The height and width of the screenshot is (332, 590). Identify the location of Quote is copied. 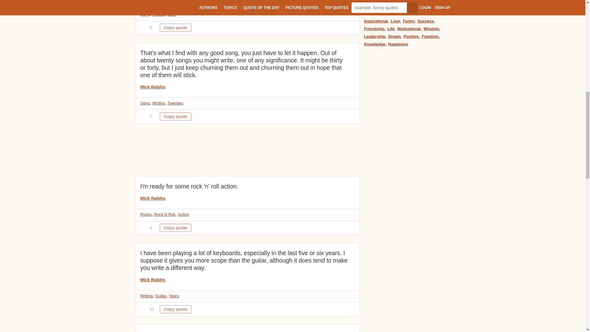
(175, 117).